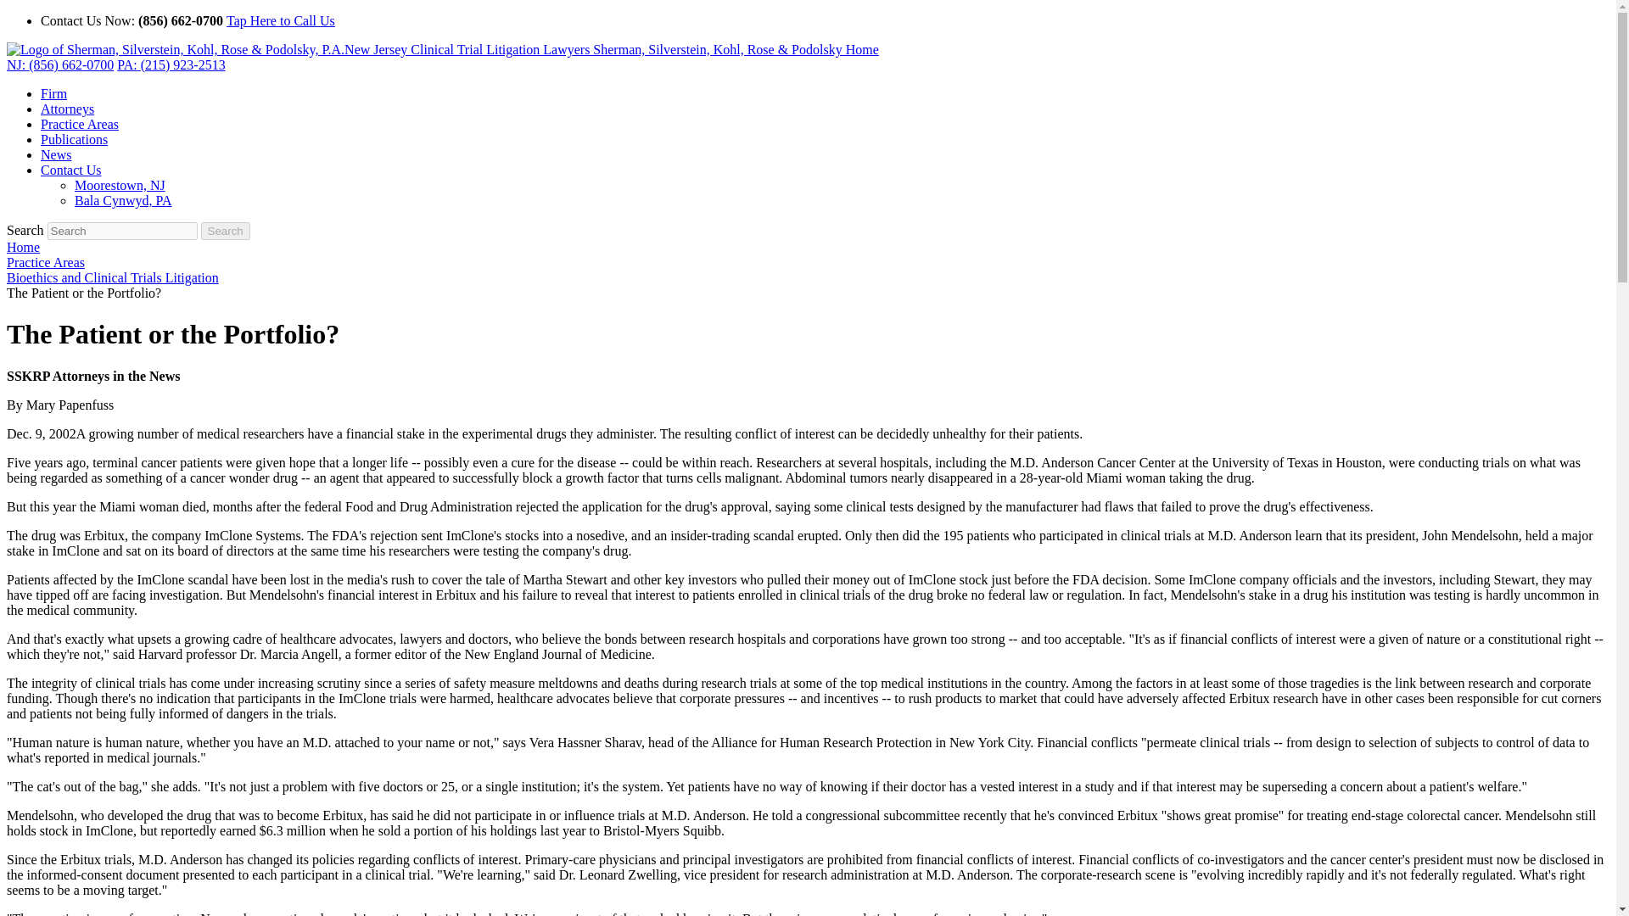 The width and height of the screenshot is (1629, 916). Describe the element at coordinates (74, 139) in the screenshot. I see `Publications` at that location.